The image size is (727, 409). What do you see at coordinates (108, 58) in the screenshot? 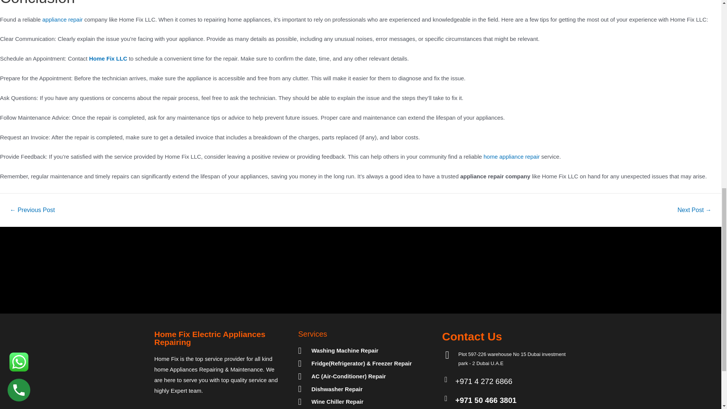
I see `Home Fix LLC` at bounding box center [108, 58].